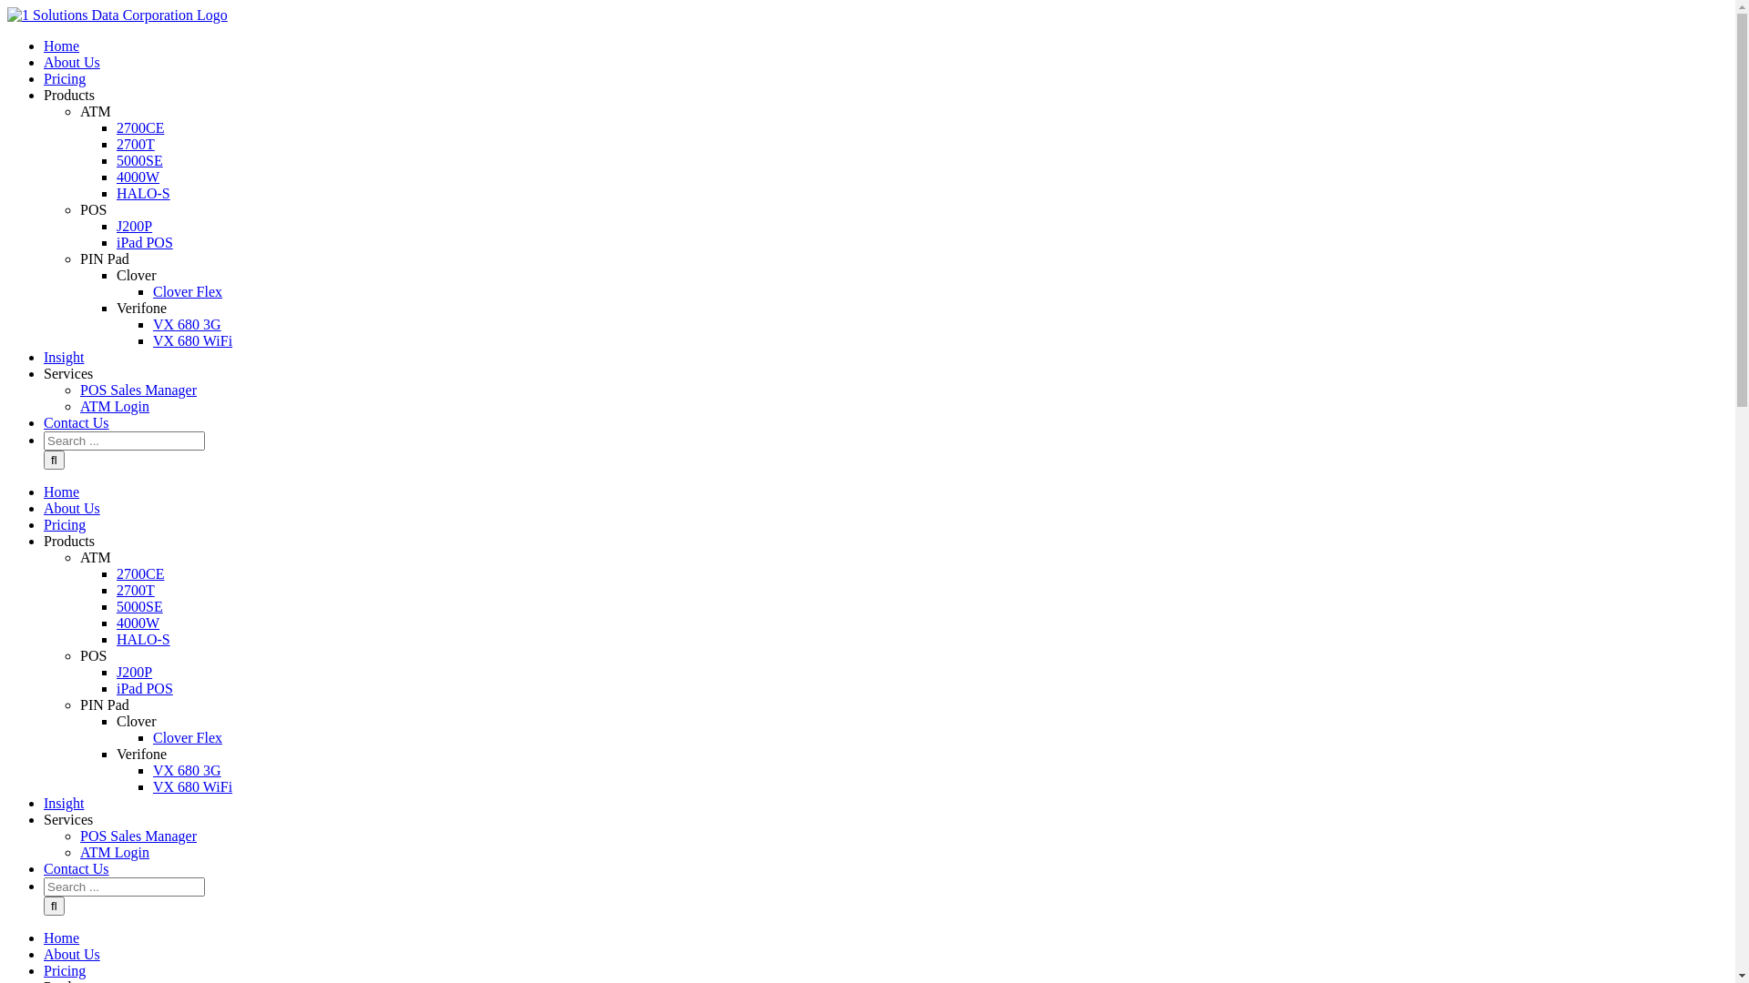 The width and height of the screenshot is (1749, 983). What do you see at coordinates (64, 357) in the screenshot?
I see `Insight` at bounding box center [64, 357].